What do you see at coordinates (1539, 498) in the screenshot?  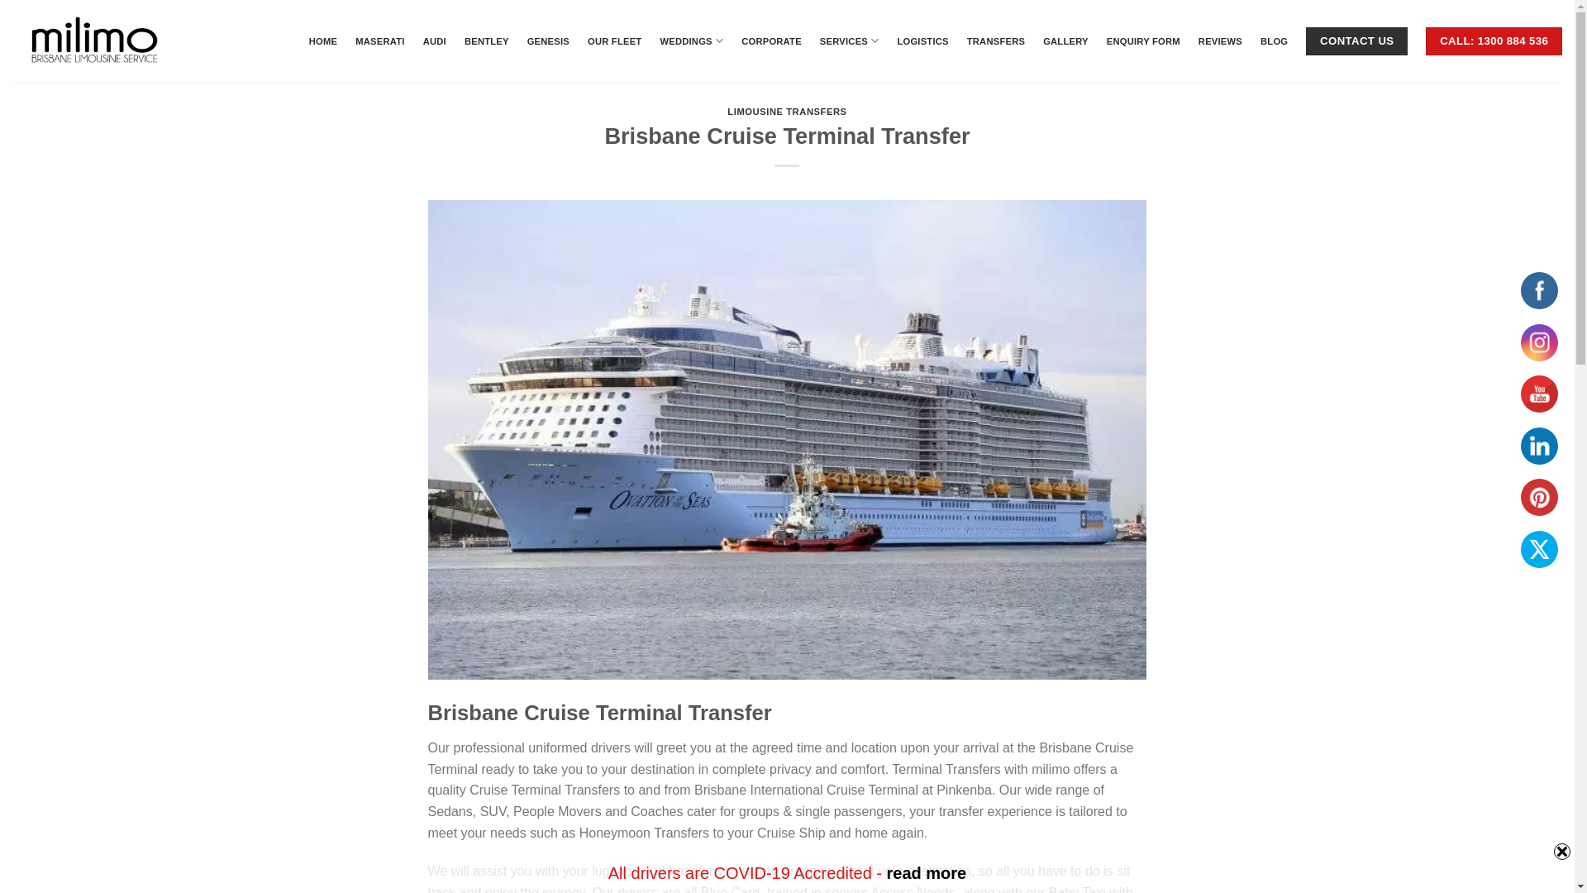 I see `PINTEREST` at bounding box center [1539, 498].